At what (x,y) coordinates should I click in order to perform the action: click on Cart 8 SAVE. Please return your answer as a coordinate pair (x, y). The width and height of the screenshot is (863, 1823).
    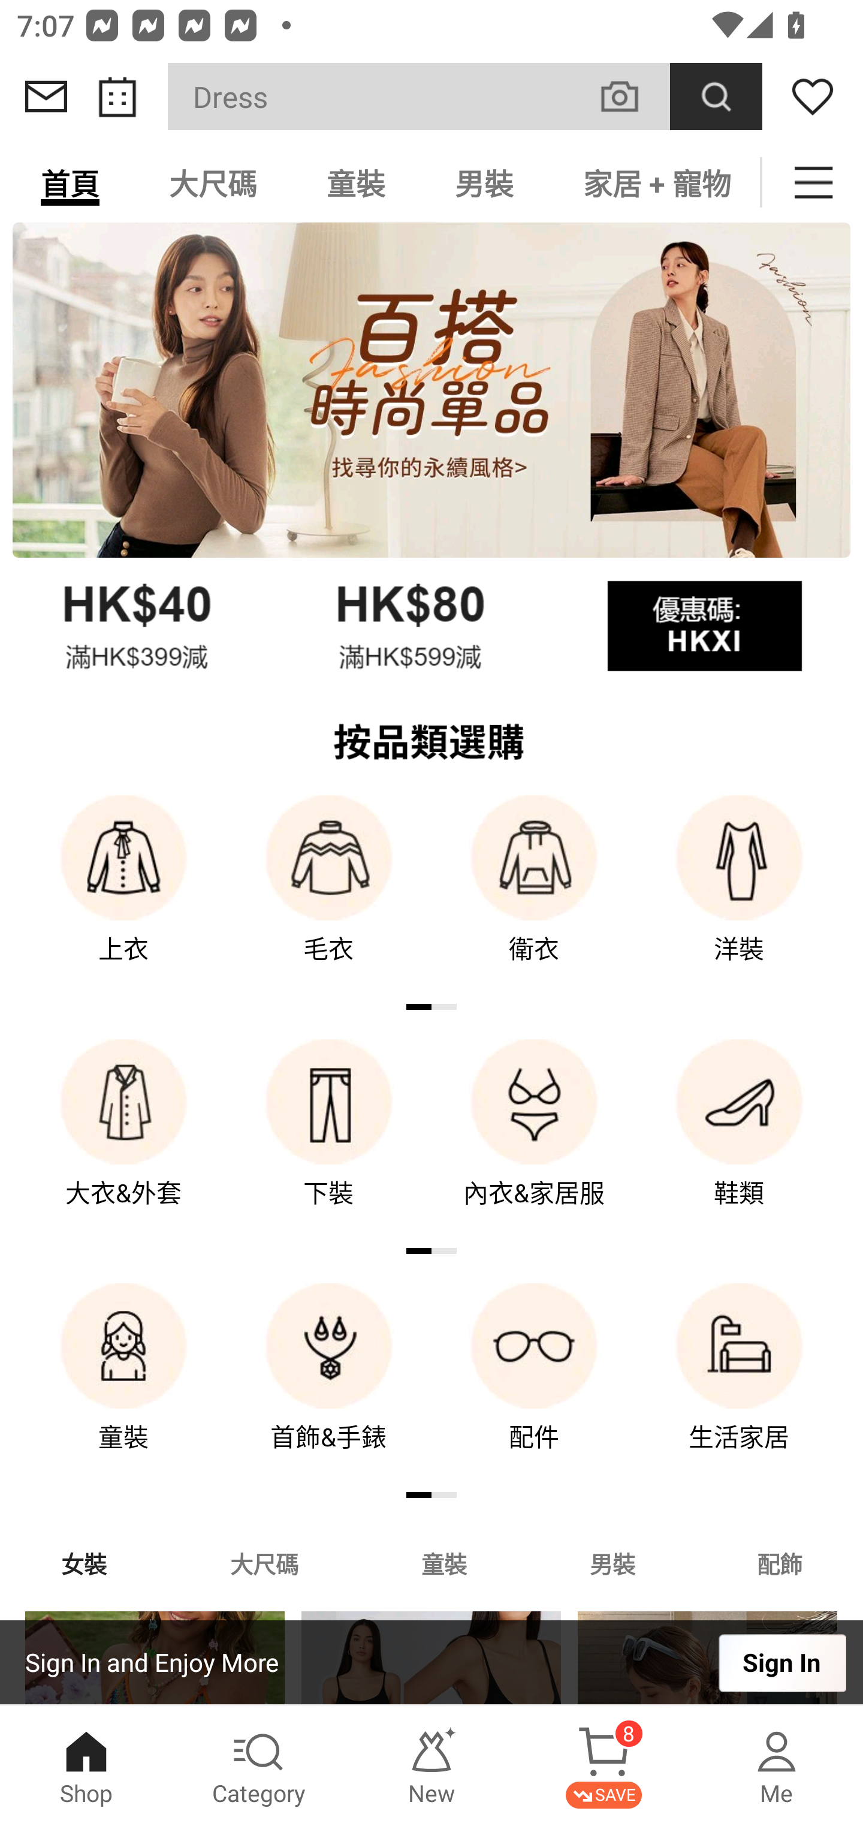
    Looking at the image, I should click on (604, 1764).